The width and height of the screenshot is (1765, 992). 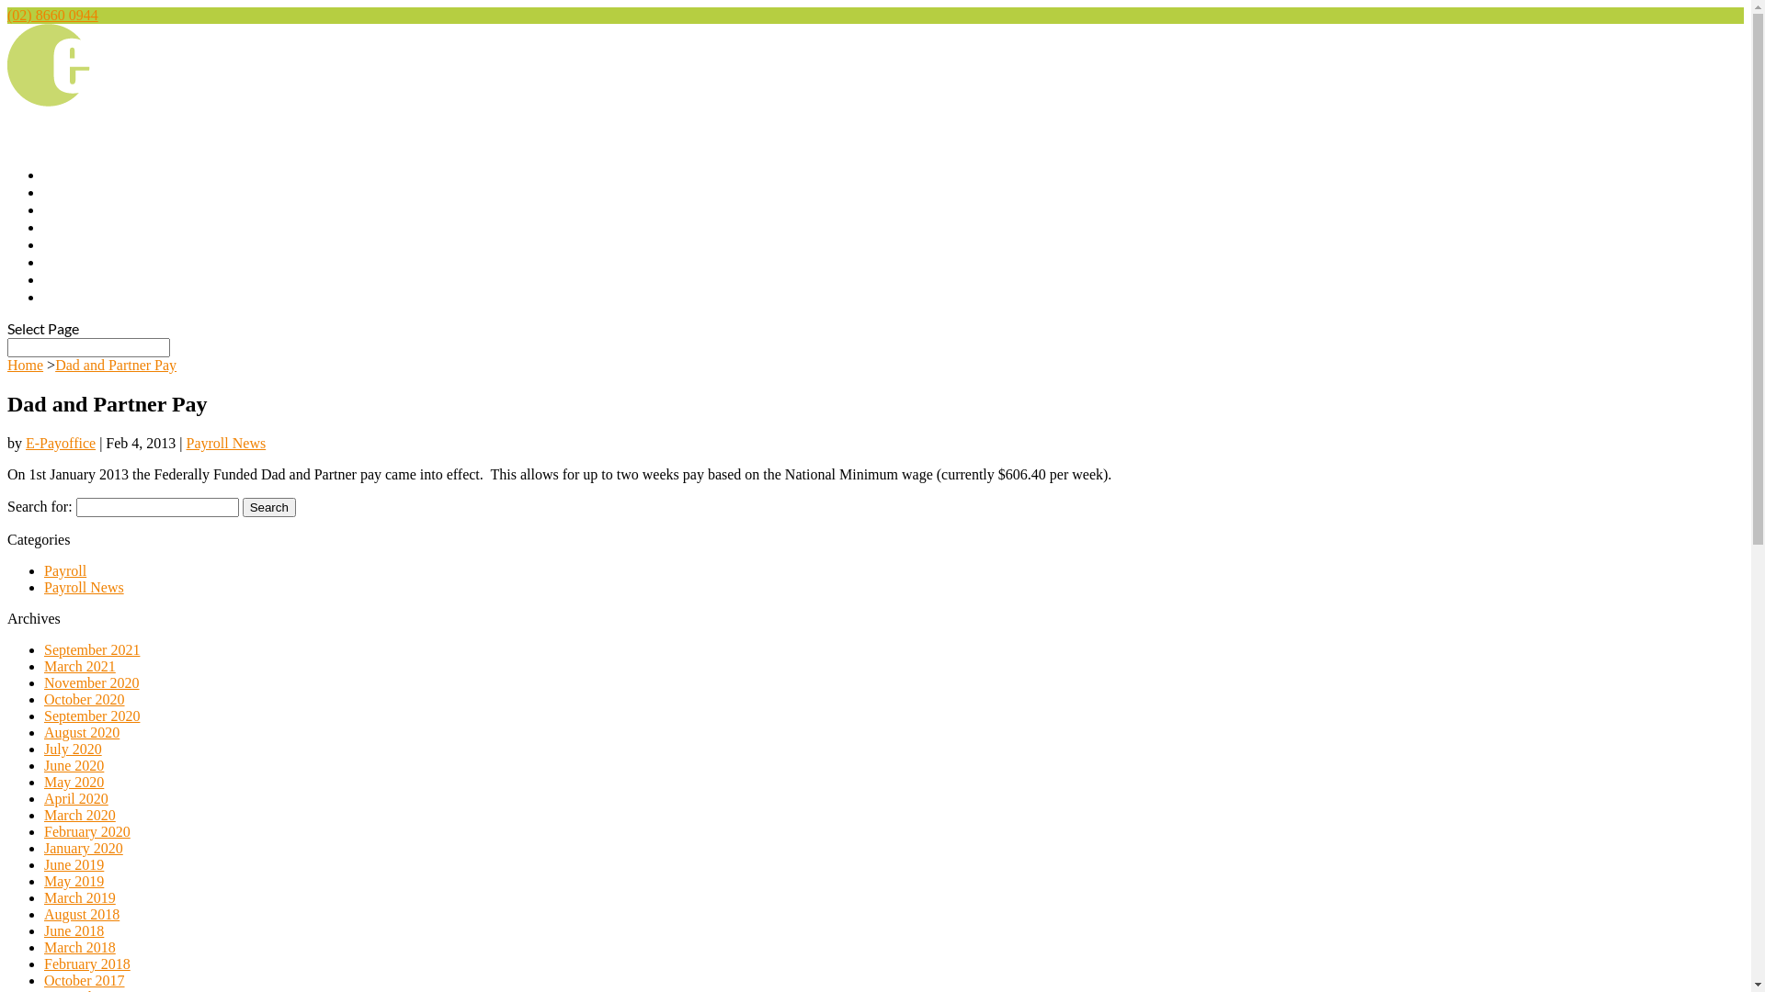 What do you see at coordinates (116, 265) in the screenshot?
I see `PAYROLL SOFTWARE` at bounding box center [116, 265].